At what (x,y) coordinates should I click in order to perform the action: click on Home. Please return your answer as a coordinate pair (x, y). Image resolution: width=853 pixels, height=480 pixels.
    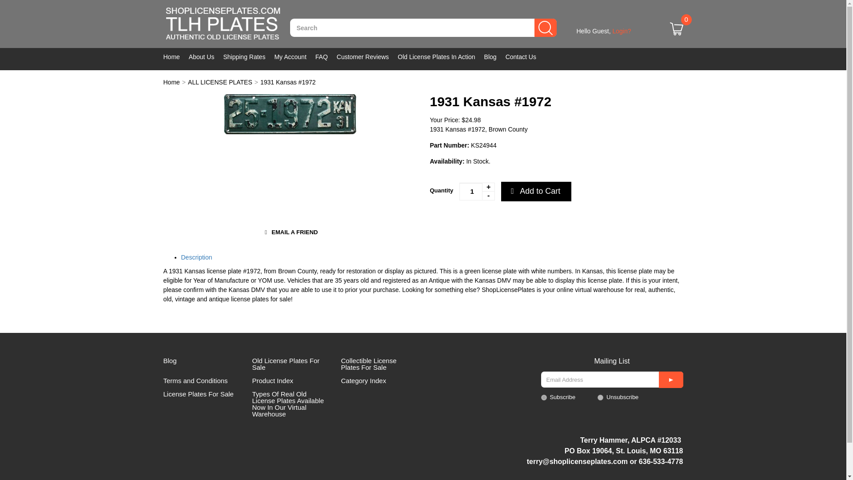
    Looking at the image, I should click on (171, 82).